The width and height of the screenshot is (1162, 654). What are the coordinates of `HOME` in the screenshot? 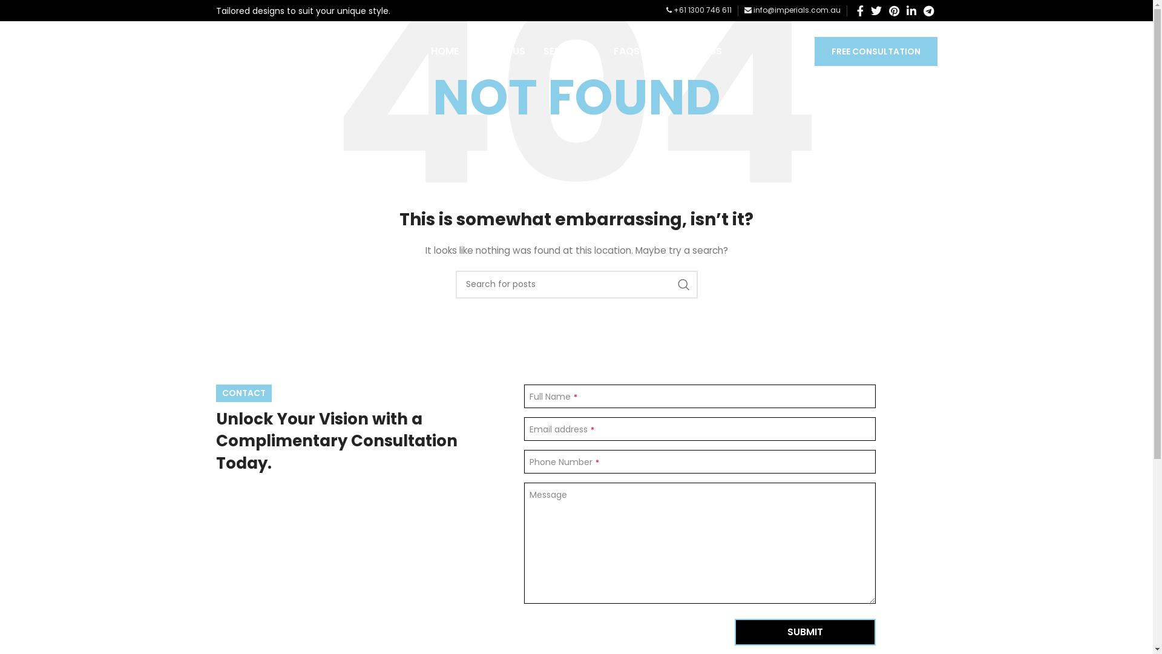 It's located at (445, 51).